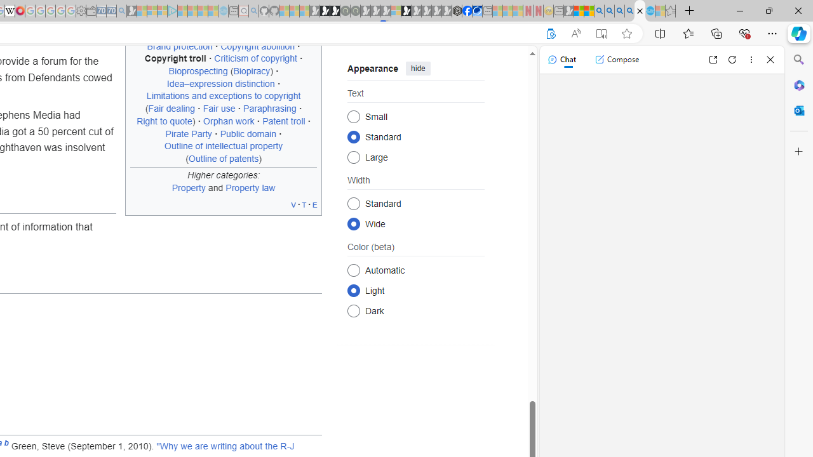 The image size is (813, 457). What do you see at coordinates (353, 310) in the screenshot?
I see `Dark` at bounding box center [353, 310].